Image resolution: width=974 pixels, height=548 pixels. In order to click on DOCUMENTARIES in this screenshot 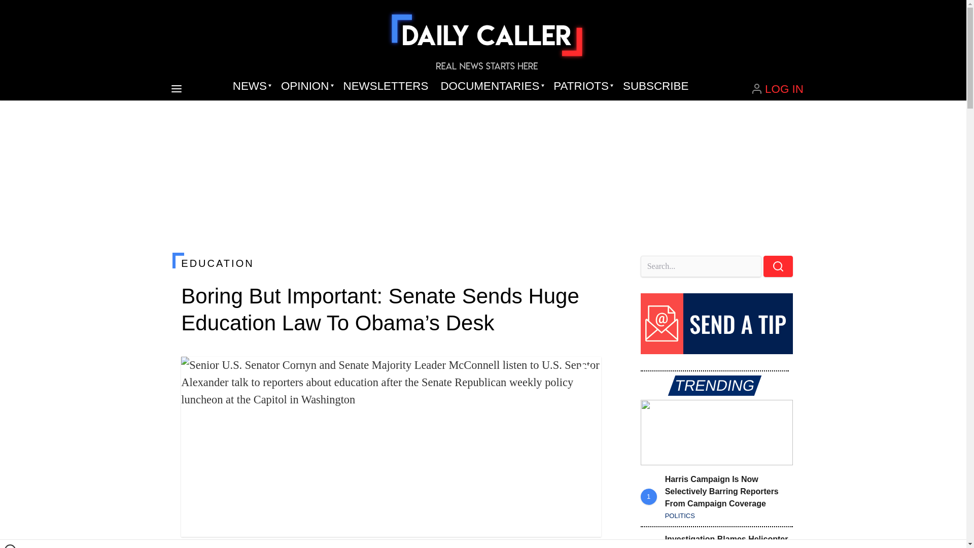, I will do `click(491, 86)`.